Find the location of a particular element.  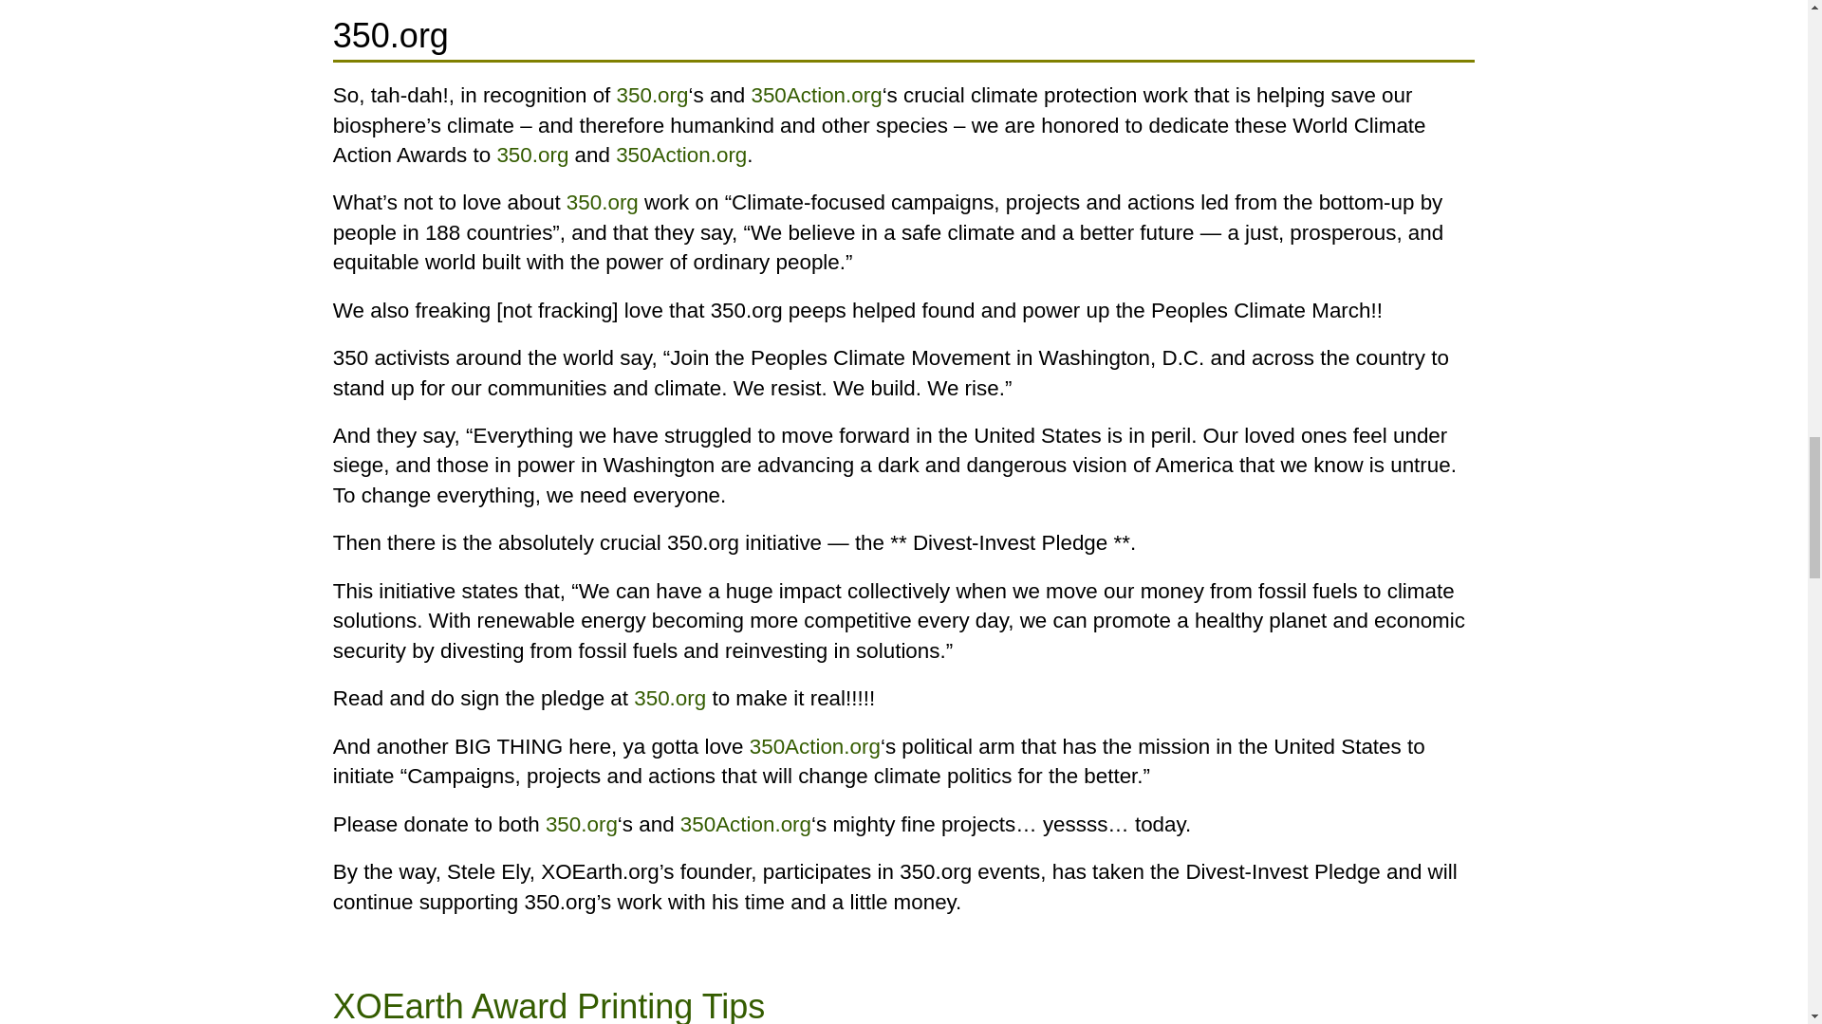

350.org is located at coordinates (653, 95).